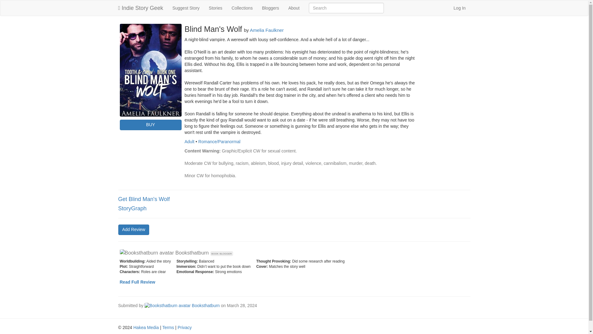 Image resolution: width=593 pixels, height=334 pixels. I want to click on Privacy, so click(184, 327).